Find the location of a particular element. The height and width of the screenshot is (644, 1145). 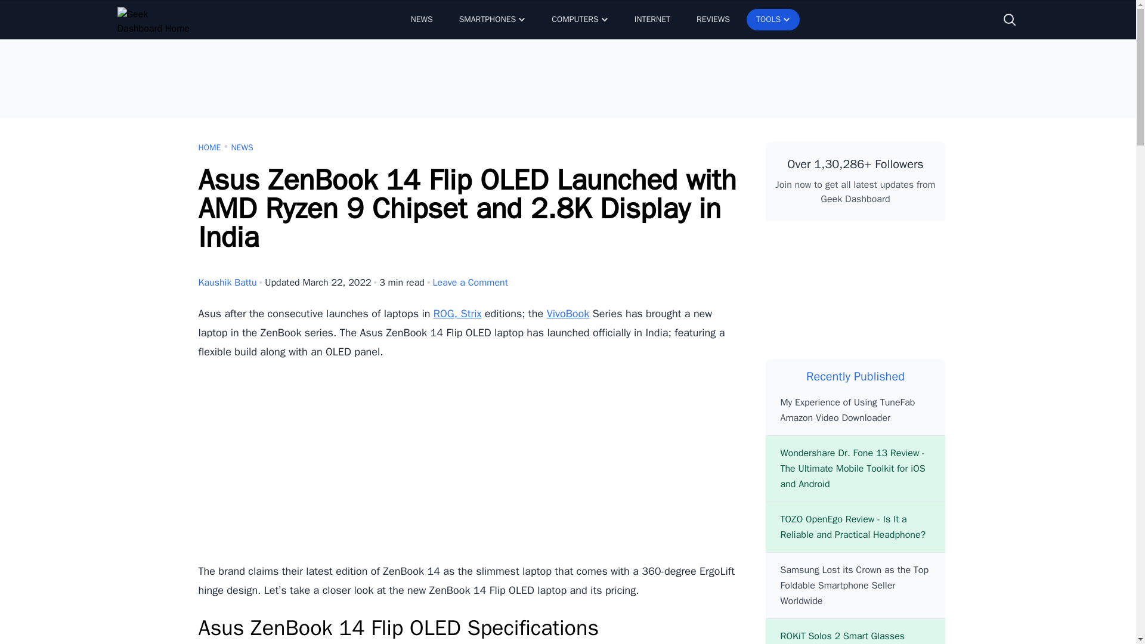

Kaushik Battu is located at coordinates (227, 283).